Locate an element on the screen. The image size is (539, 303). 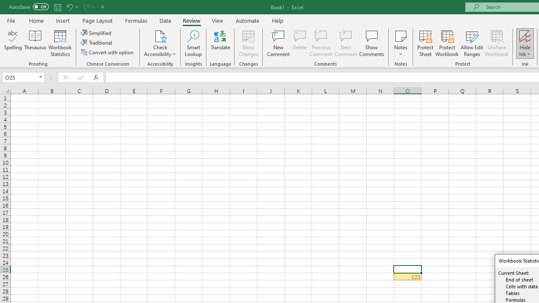
More Options is located at coordinates (525, 51).